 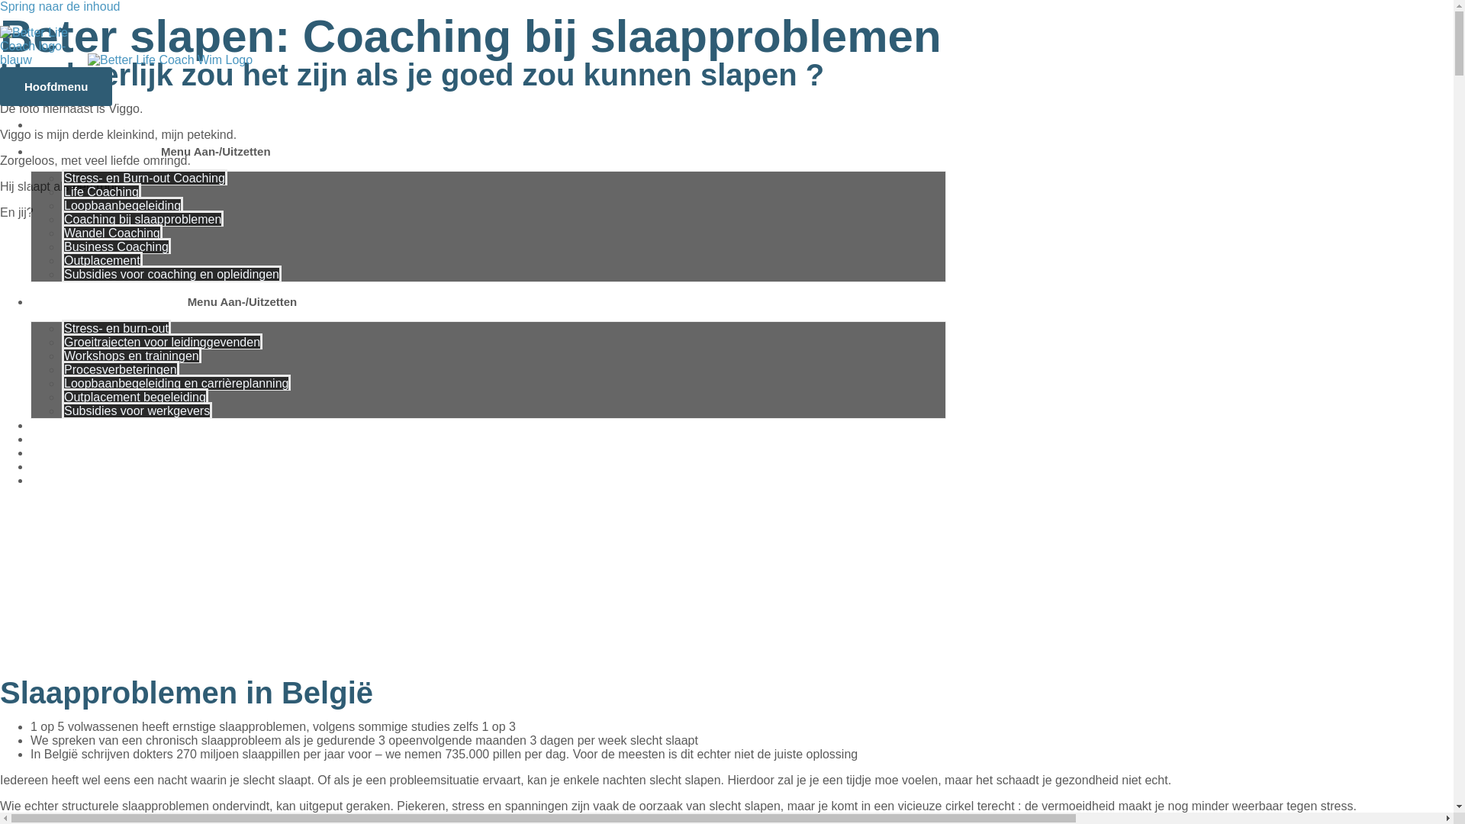 I want to click on Menu Aan-/Uitzetten, so click(x=243, y=302).